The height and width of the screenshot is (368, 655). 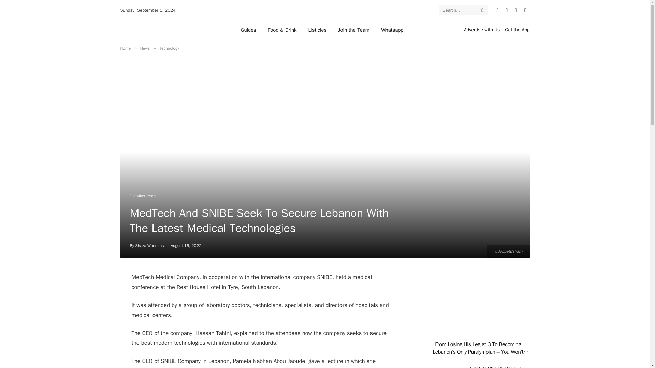 What do you see at coordinates (392, 30) in the screenshot?
I see `Whatsapp` at bounding box center [392, 30].